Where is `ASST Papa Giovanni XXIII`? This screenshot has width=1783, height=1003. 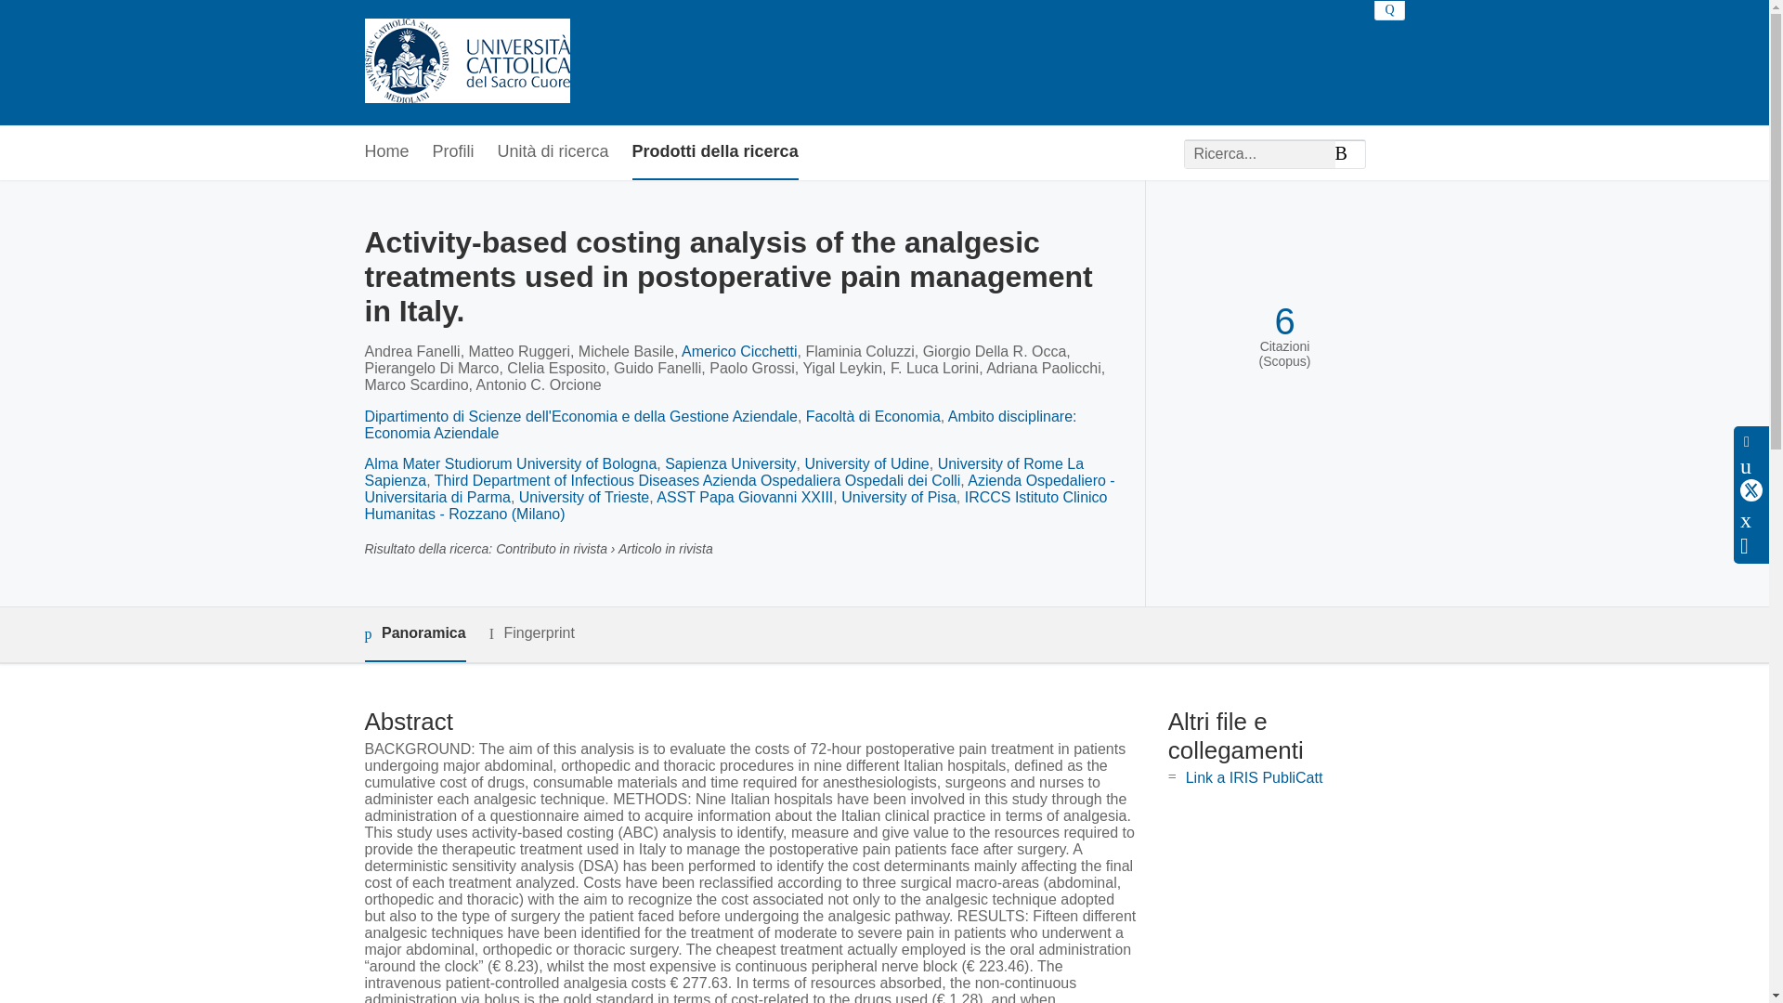 ASST Papa Giovanni XXIII is located at coordinates (744, 498).